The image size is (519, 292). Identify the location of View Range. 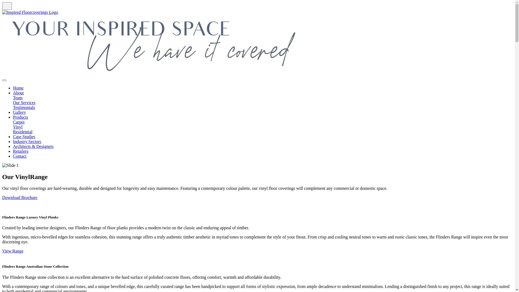
(13, 251).